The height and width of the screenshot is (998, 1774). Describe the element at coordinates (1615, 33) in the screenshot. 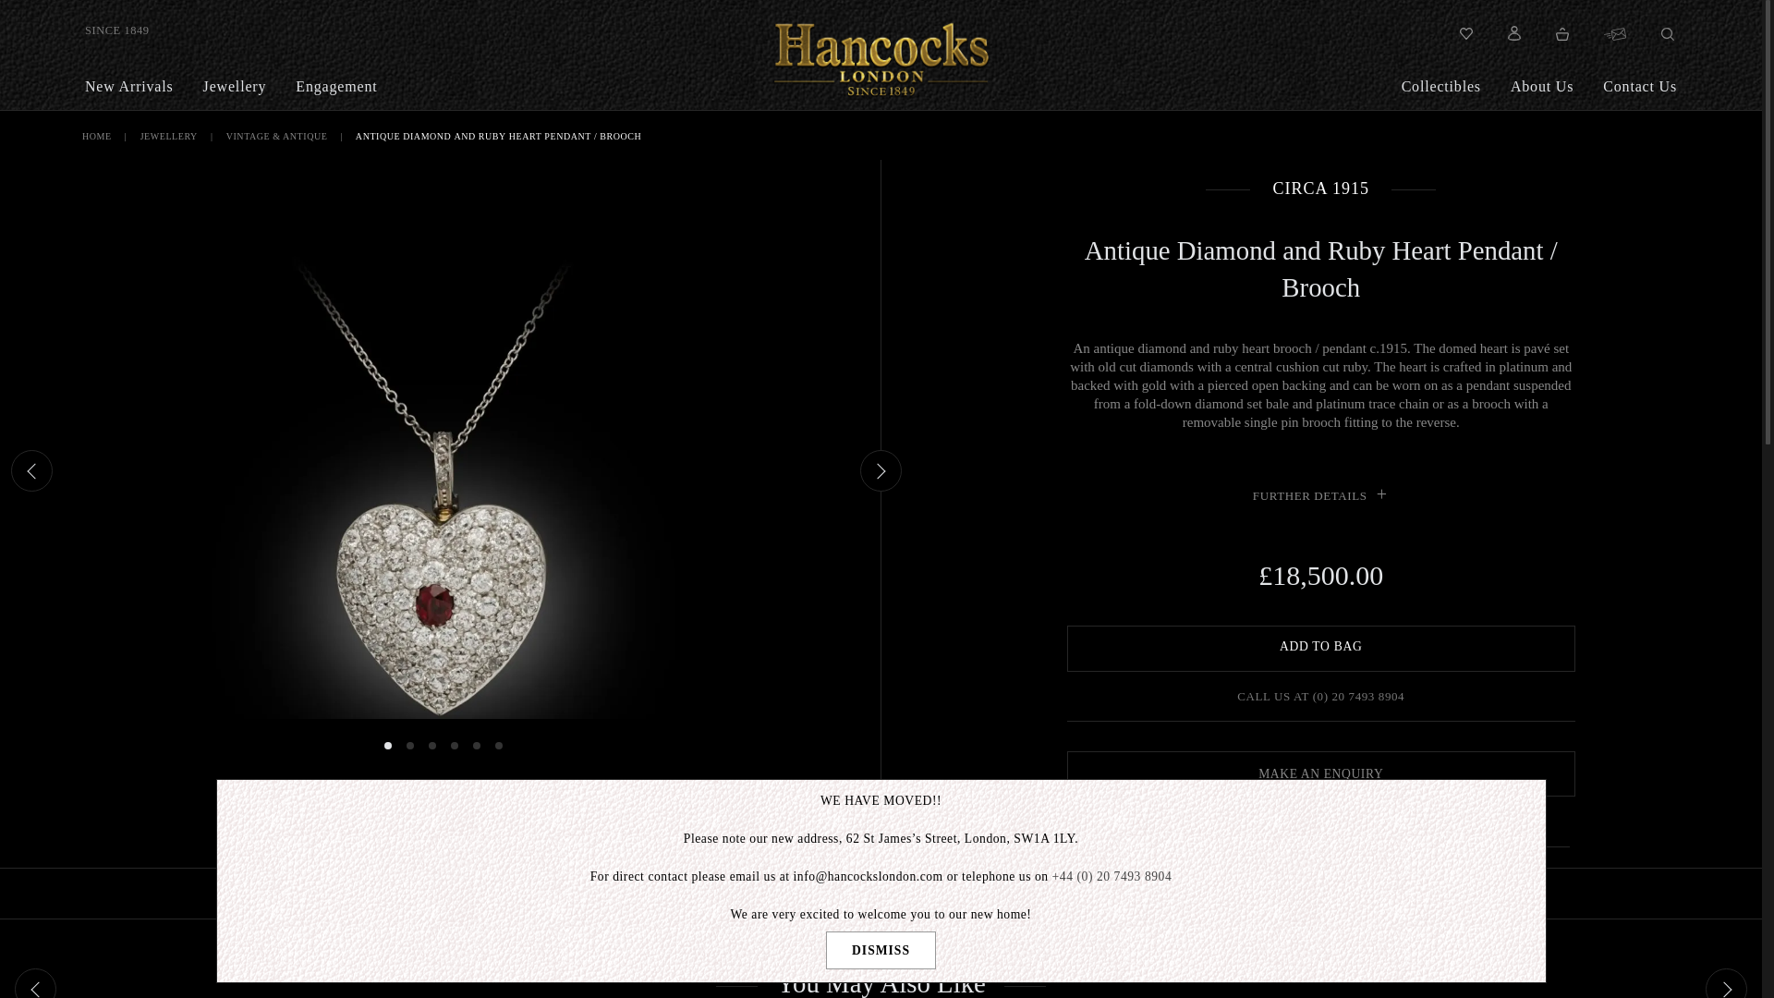

I see `NEWSLETTER` at that location.